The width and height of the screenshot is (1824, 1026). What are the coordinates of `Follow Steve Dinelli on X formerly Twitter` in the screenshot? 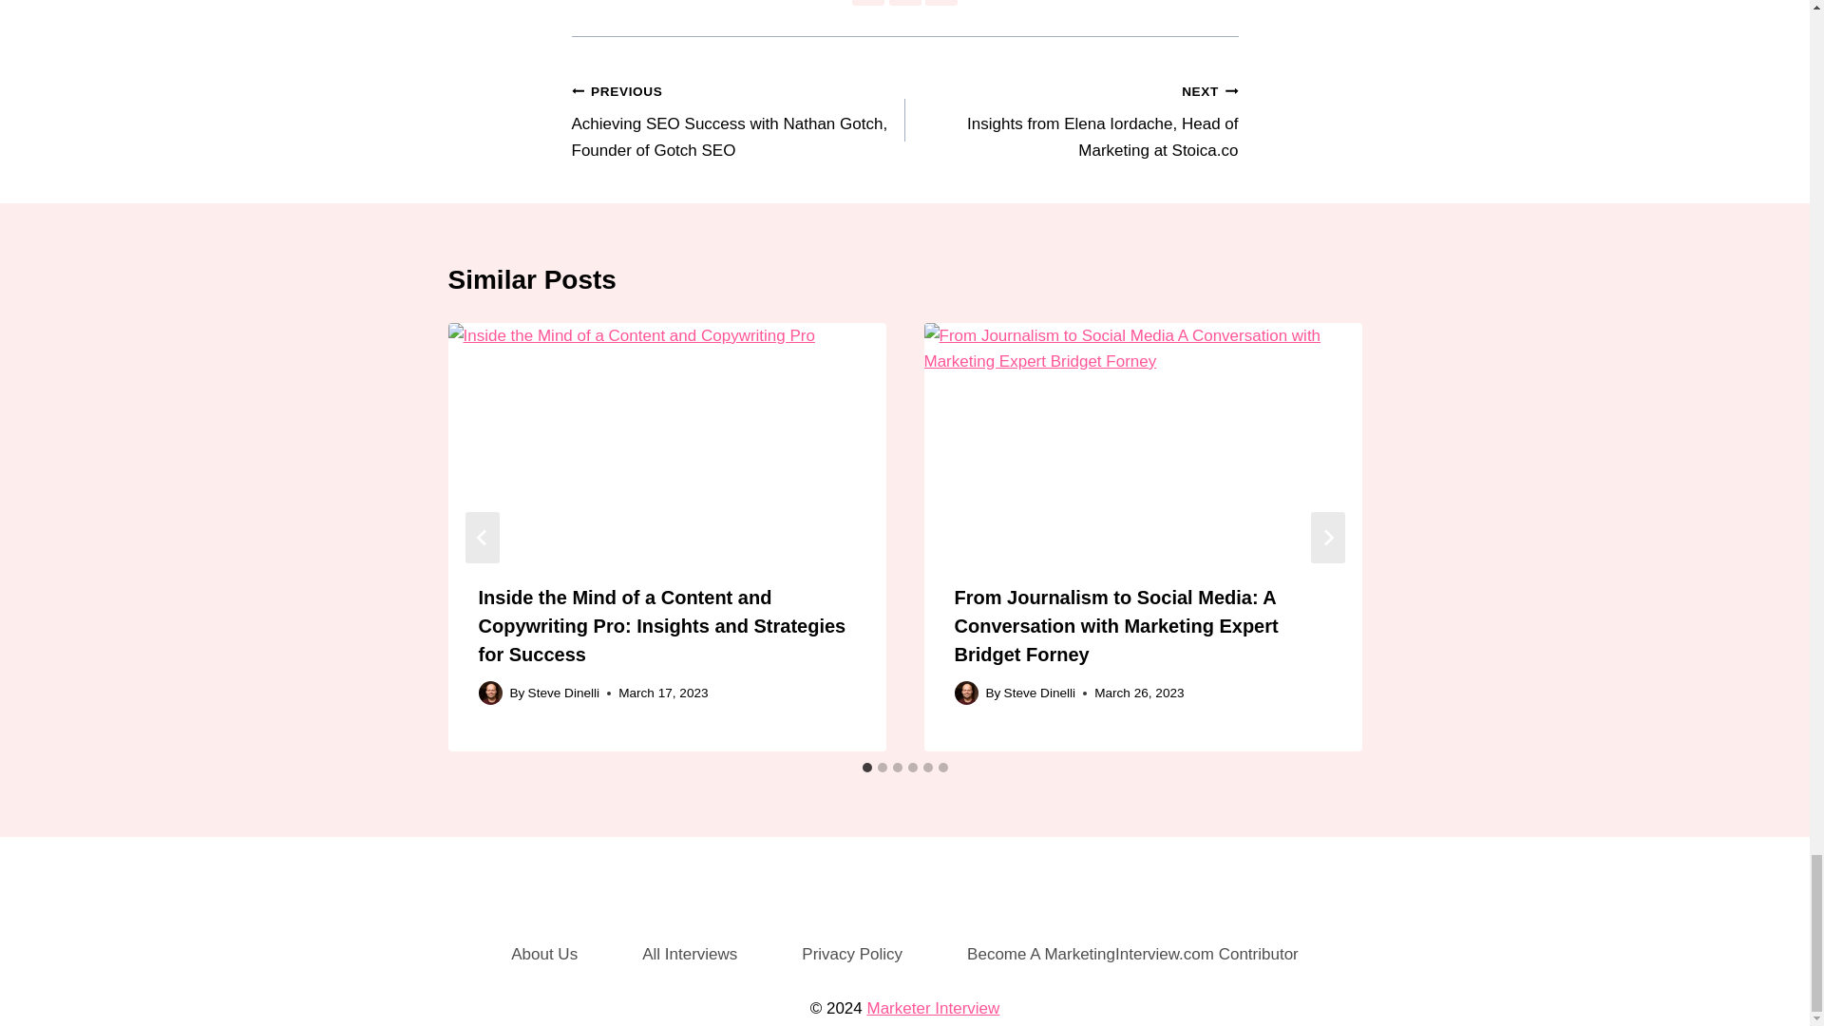 It's located at (904, 3).